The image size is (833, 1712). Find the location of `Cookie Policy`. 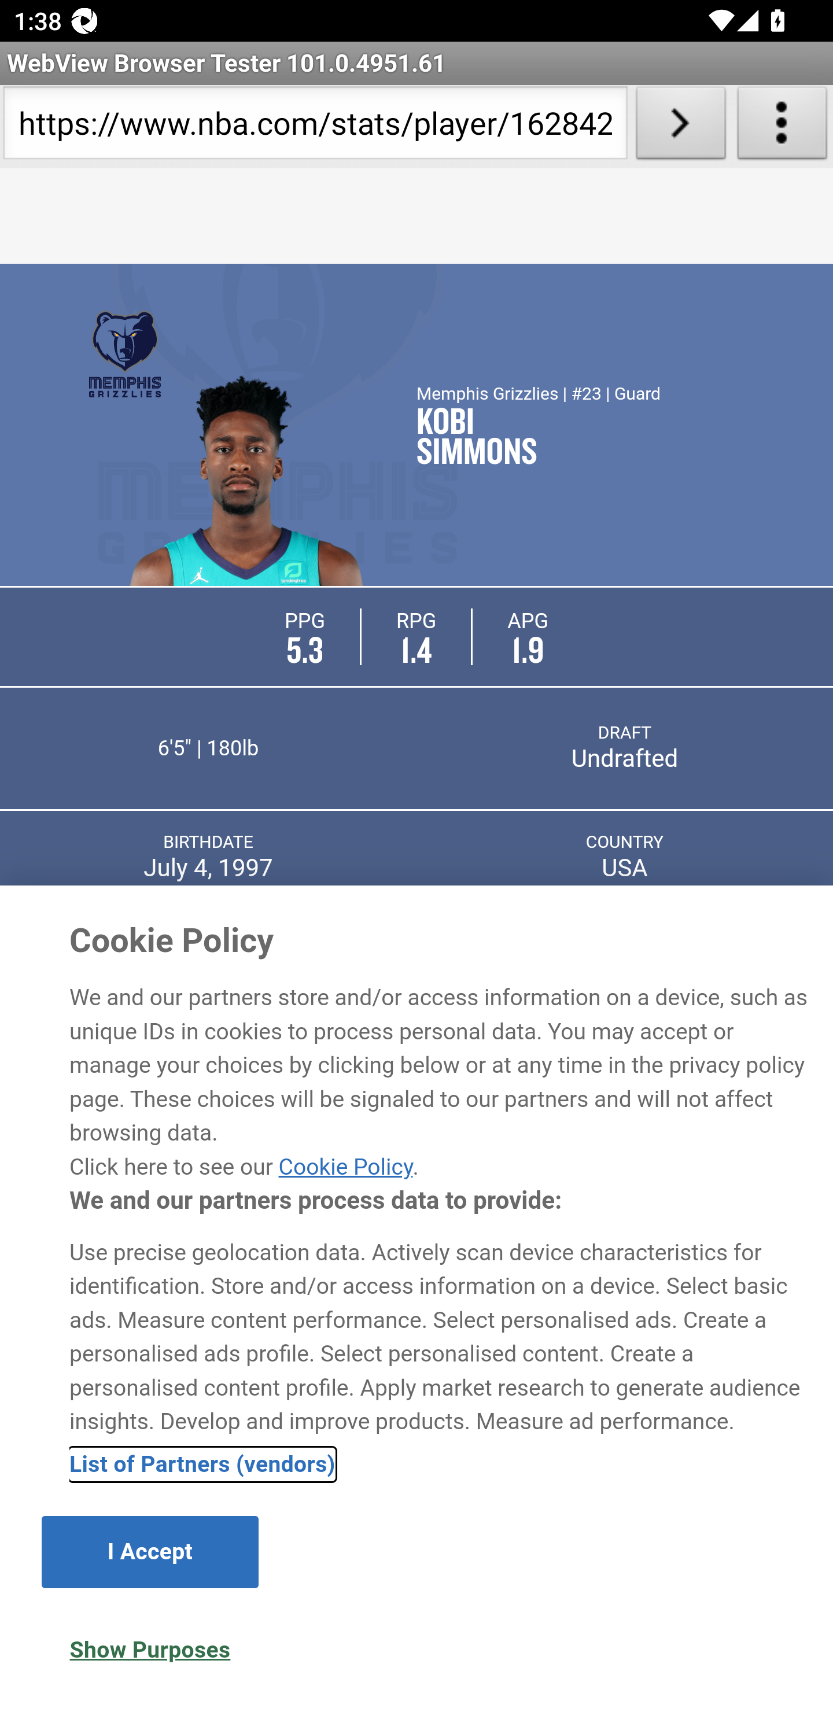

Cookie Policy is located at coordinates (345, 1167).